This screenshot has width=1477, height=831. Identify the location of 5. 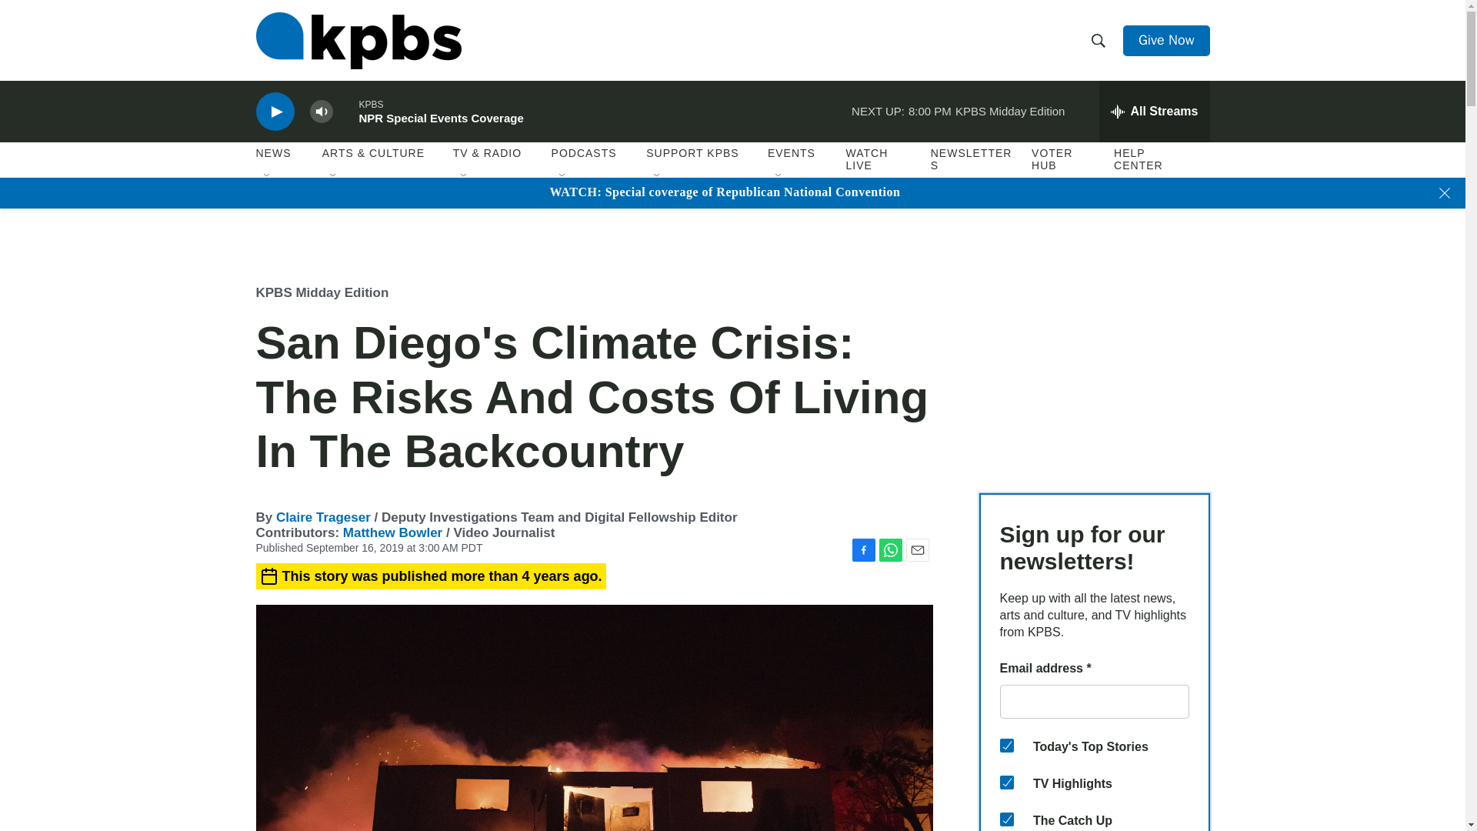
(1006, 782).